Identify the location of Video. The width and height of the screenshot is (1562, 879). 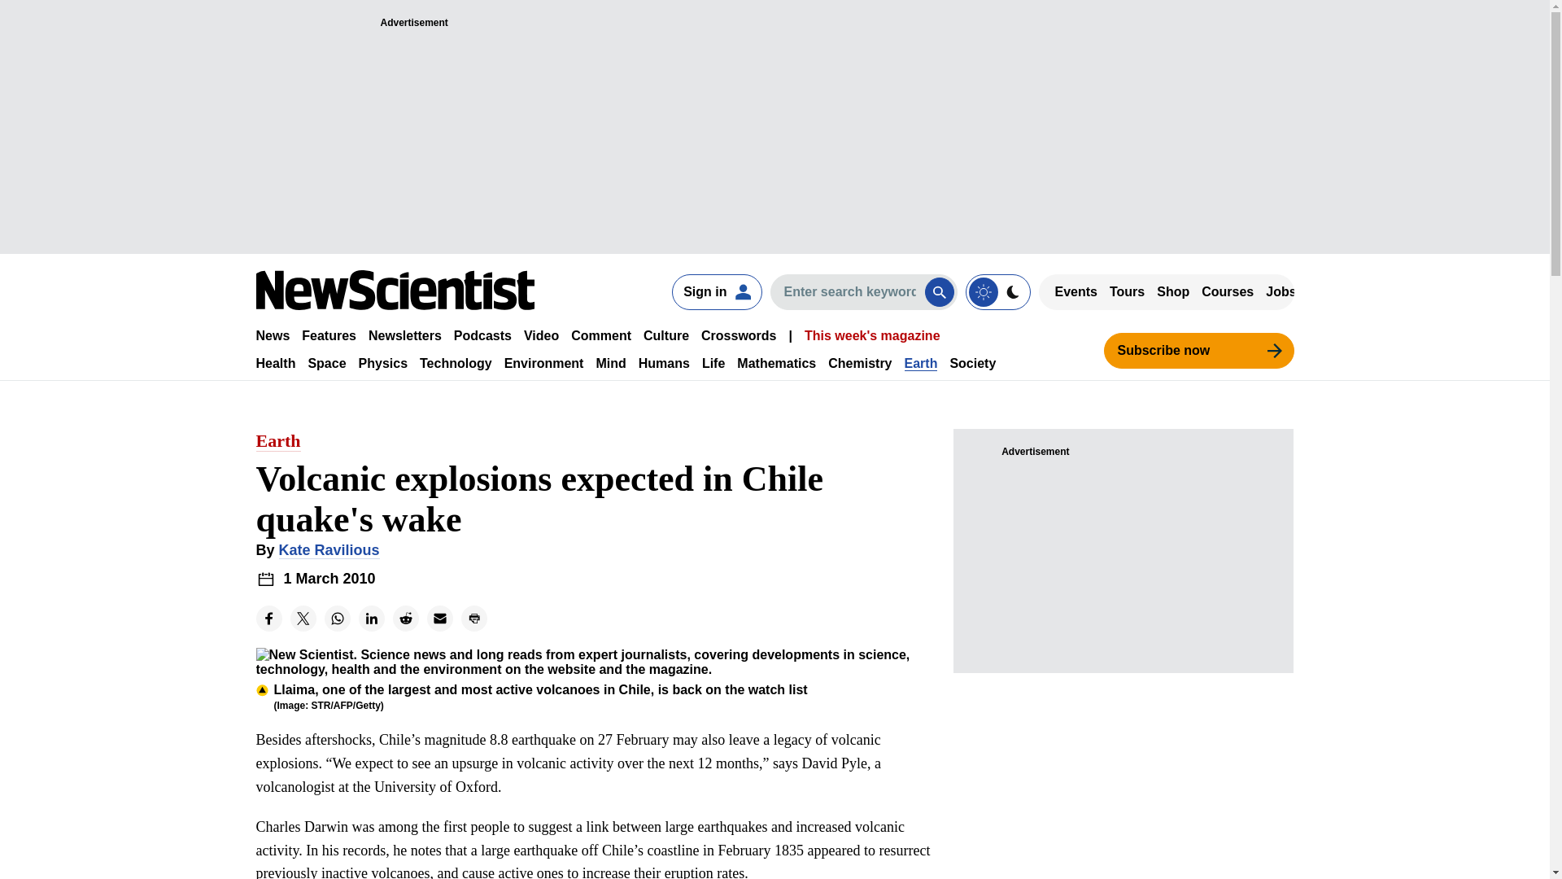
(541, 335).